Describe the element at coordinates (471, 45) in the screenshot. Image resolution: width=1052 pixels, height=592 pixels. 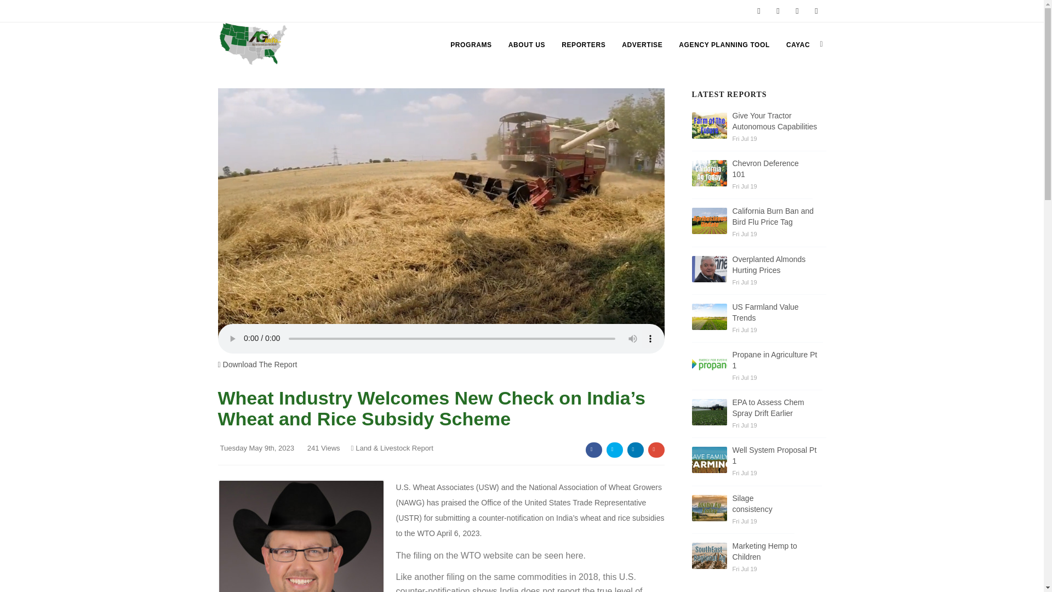
I see `PROGRAMS` at that location.